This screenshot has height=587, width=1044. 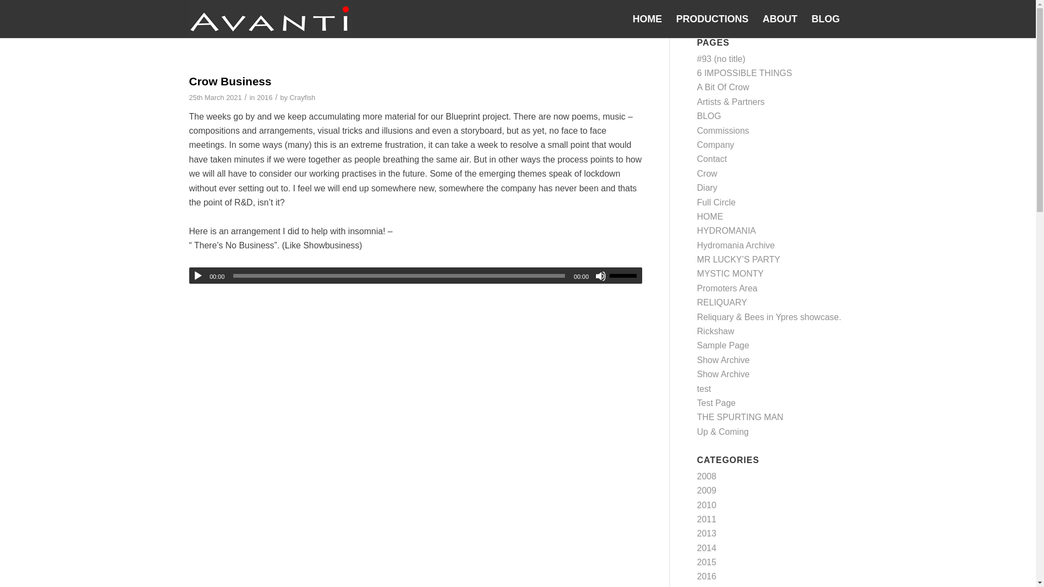 I want to click on Play, so click(x=198, y=276).